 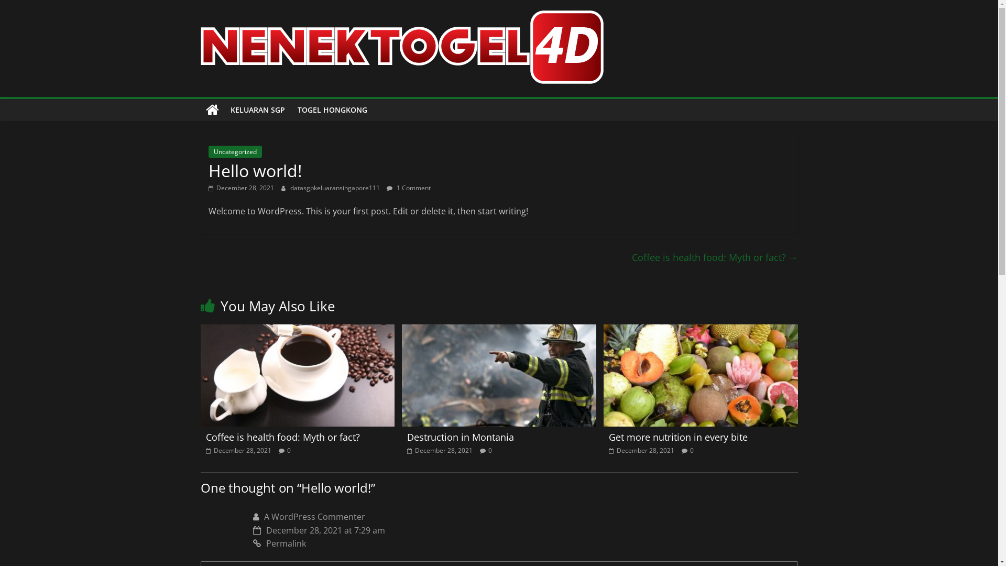 What do you see at coordinates (678, 437) in the screenshot?
I see `Get more nutrition in every bite` at bounding box center [678, 437].